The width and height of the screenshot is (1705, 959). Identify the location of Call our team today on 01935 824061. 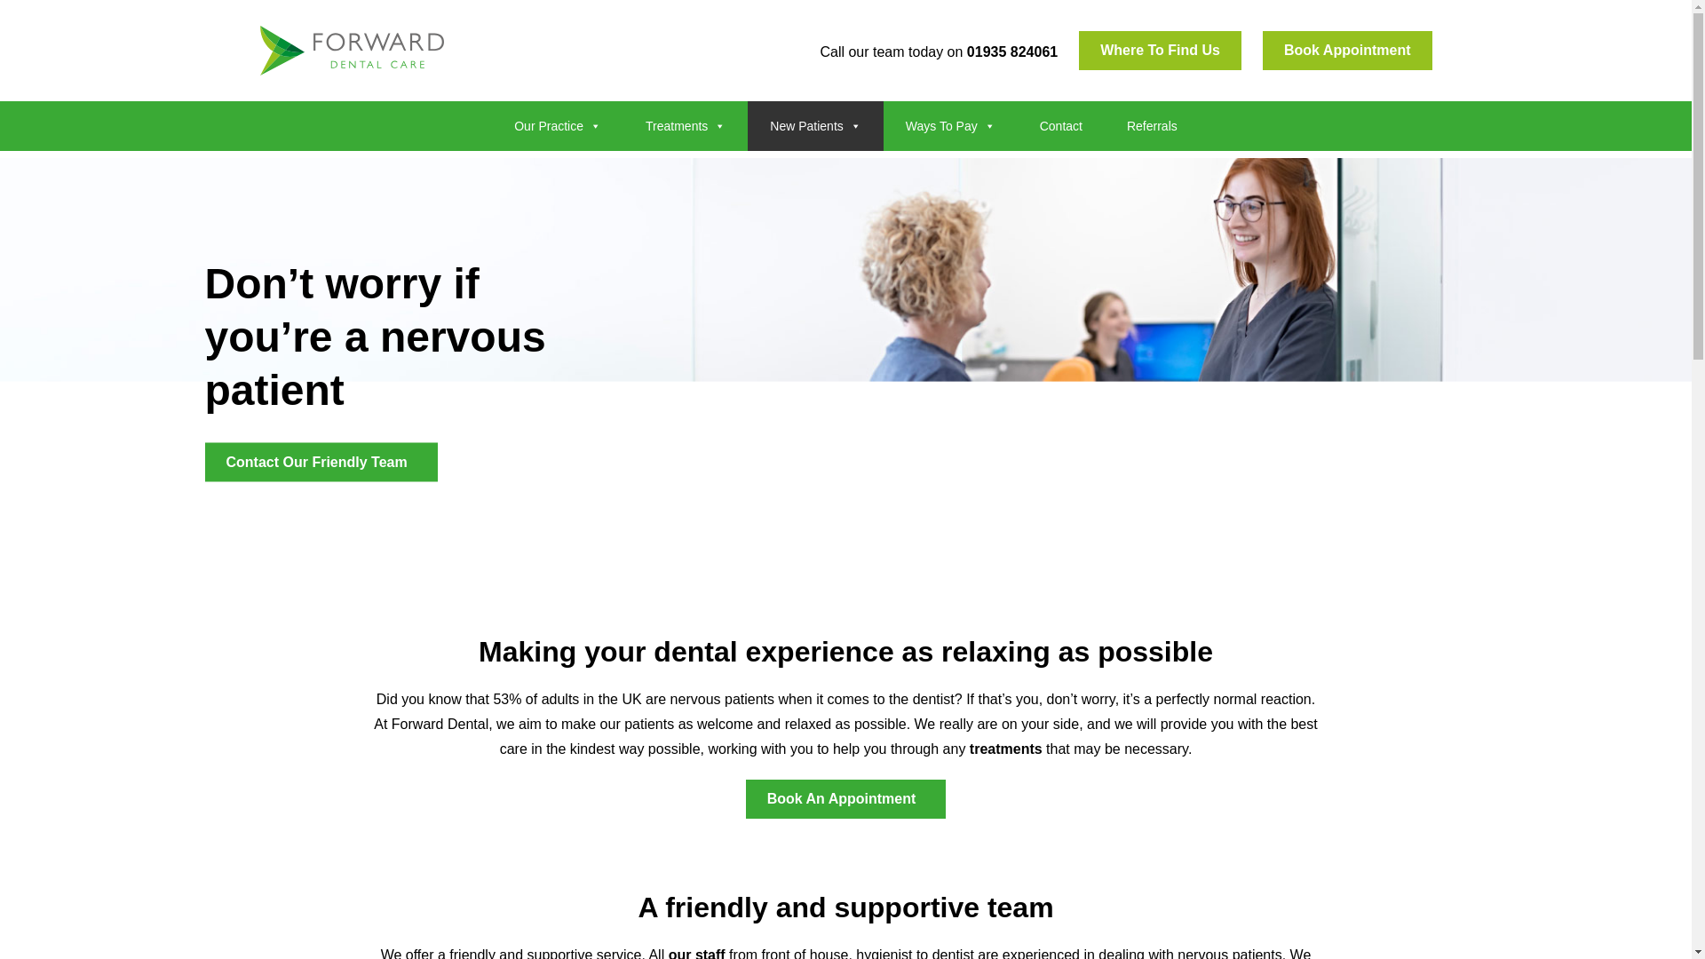
(938, 52).